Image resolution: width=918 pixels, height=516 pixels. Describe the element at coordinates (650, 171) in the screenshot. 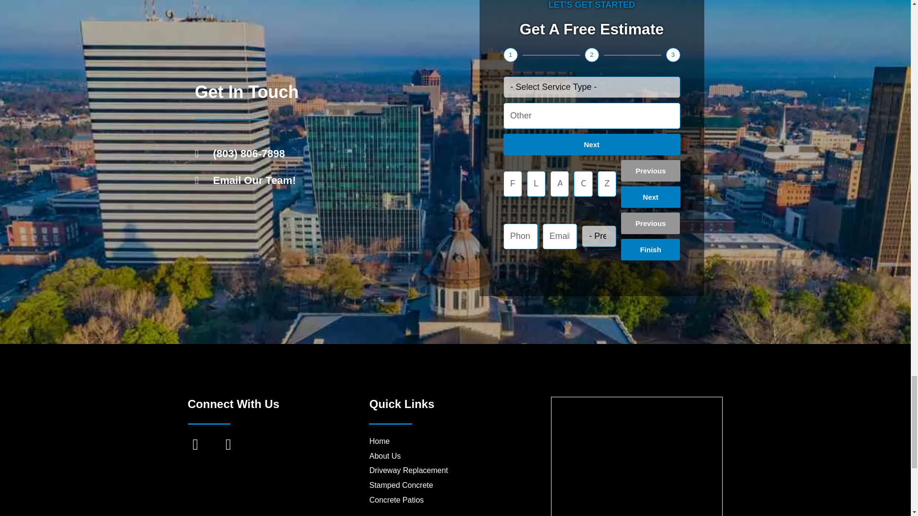

I see `Previous` at that location.